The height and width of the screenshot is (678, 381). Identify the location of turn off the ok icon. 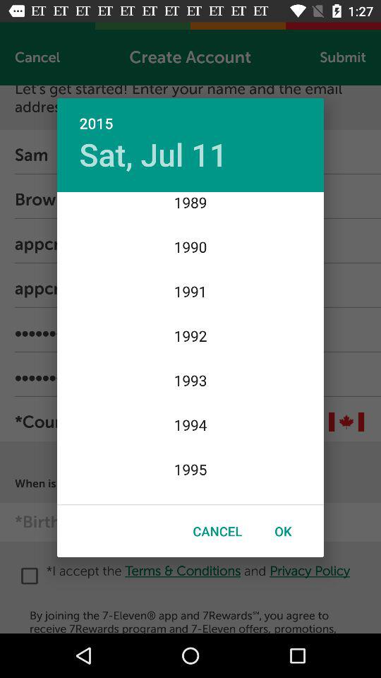
(283, 531).